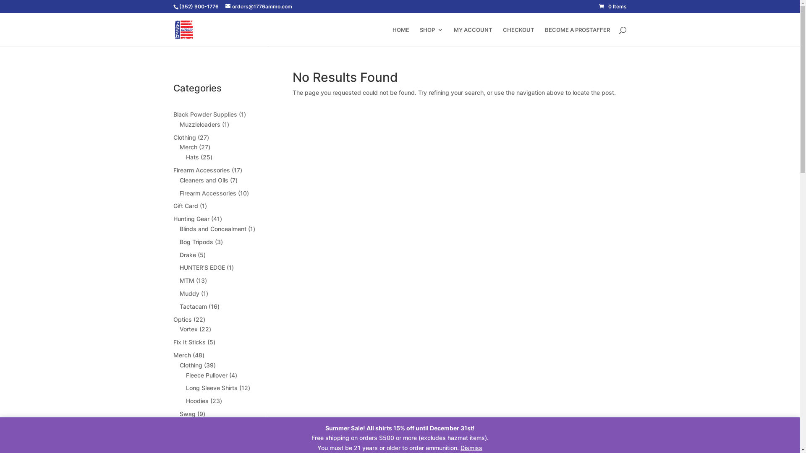 This screenshot has width=806, height=453. Describe the element at coordinates (189, 329) in the screenshot. I see `Vortex` at that location.